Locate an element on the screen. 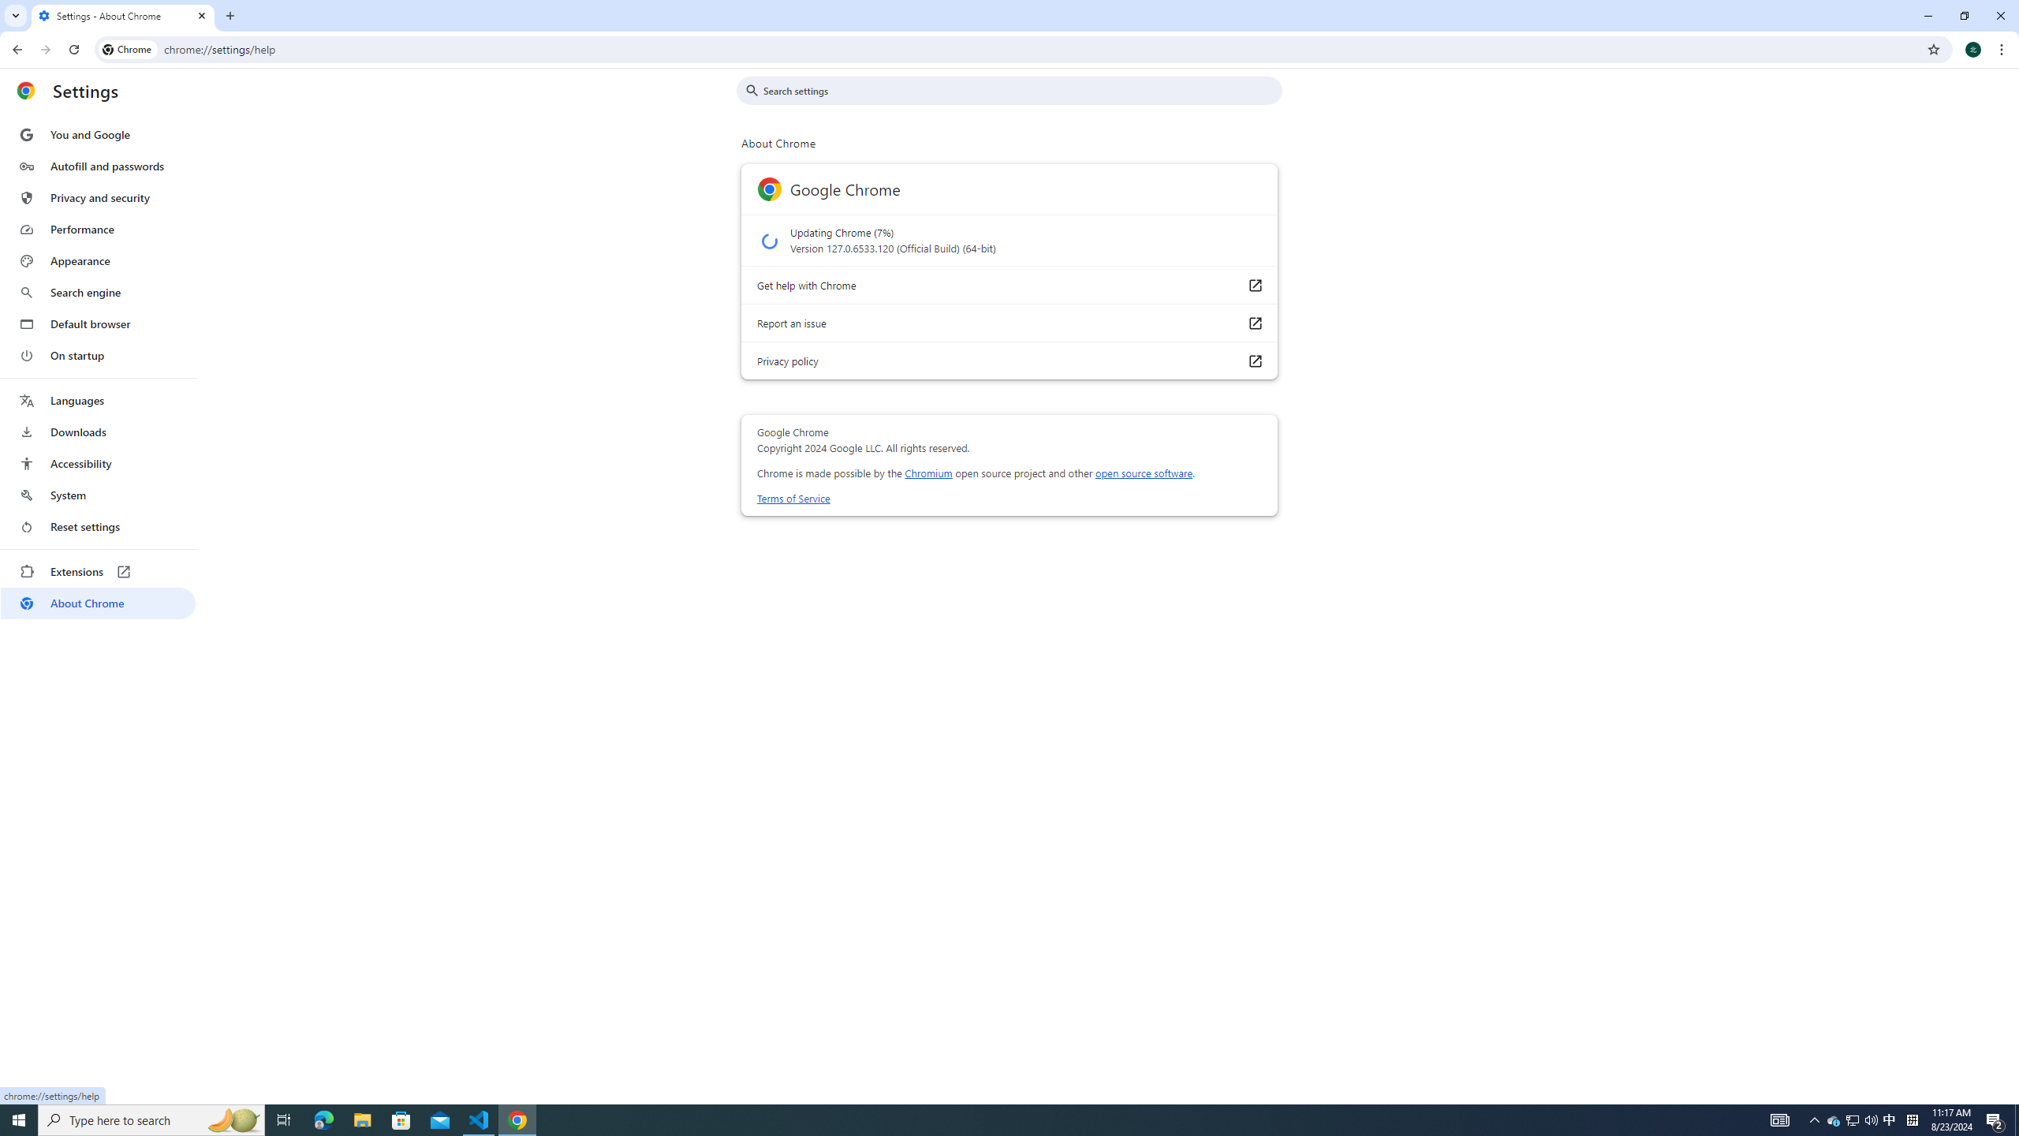  Downloads is located at coordinates (98, 432).